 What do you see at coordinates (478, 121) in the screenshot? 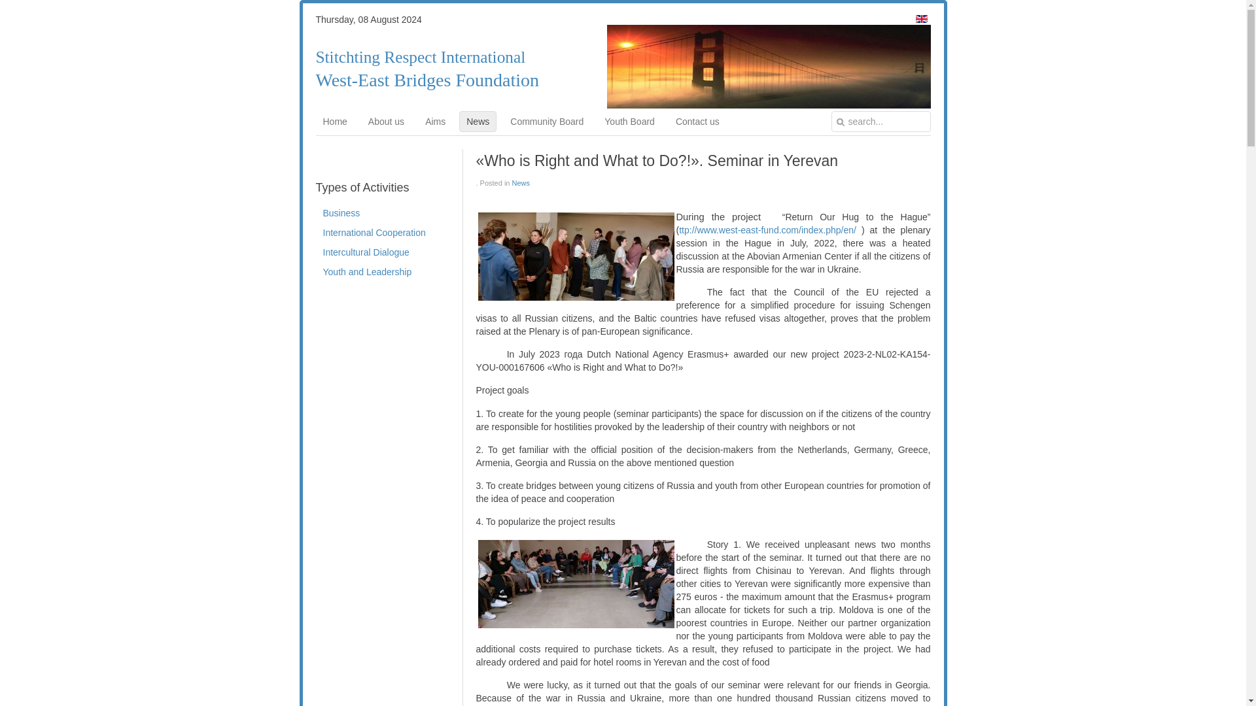
I see `News` at bounding box center [478, 121].